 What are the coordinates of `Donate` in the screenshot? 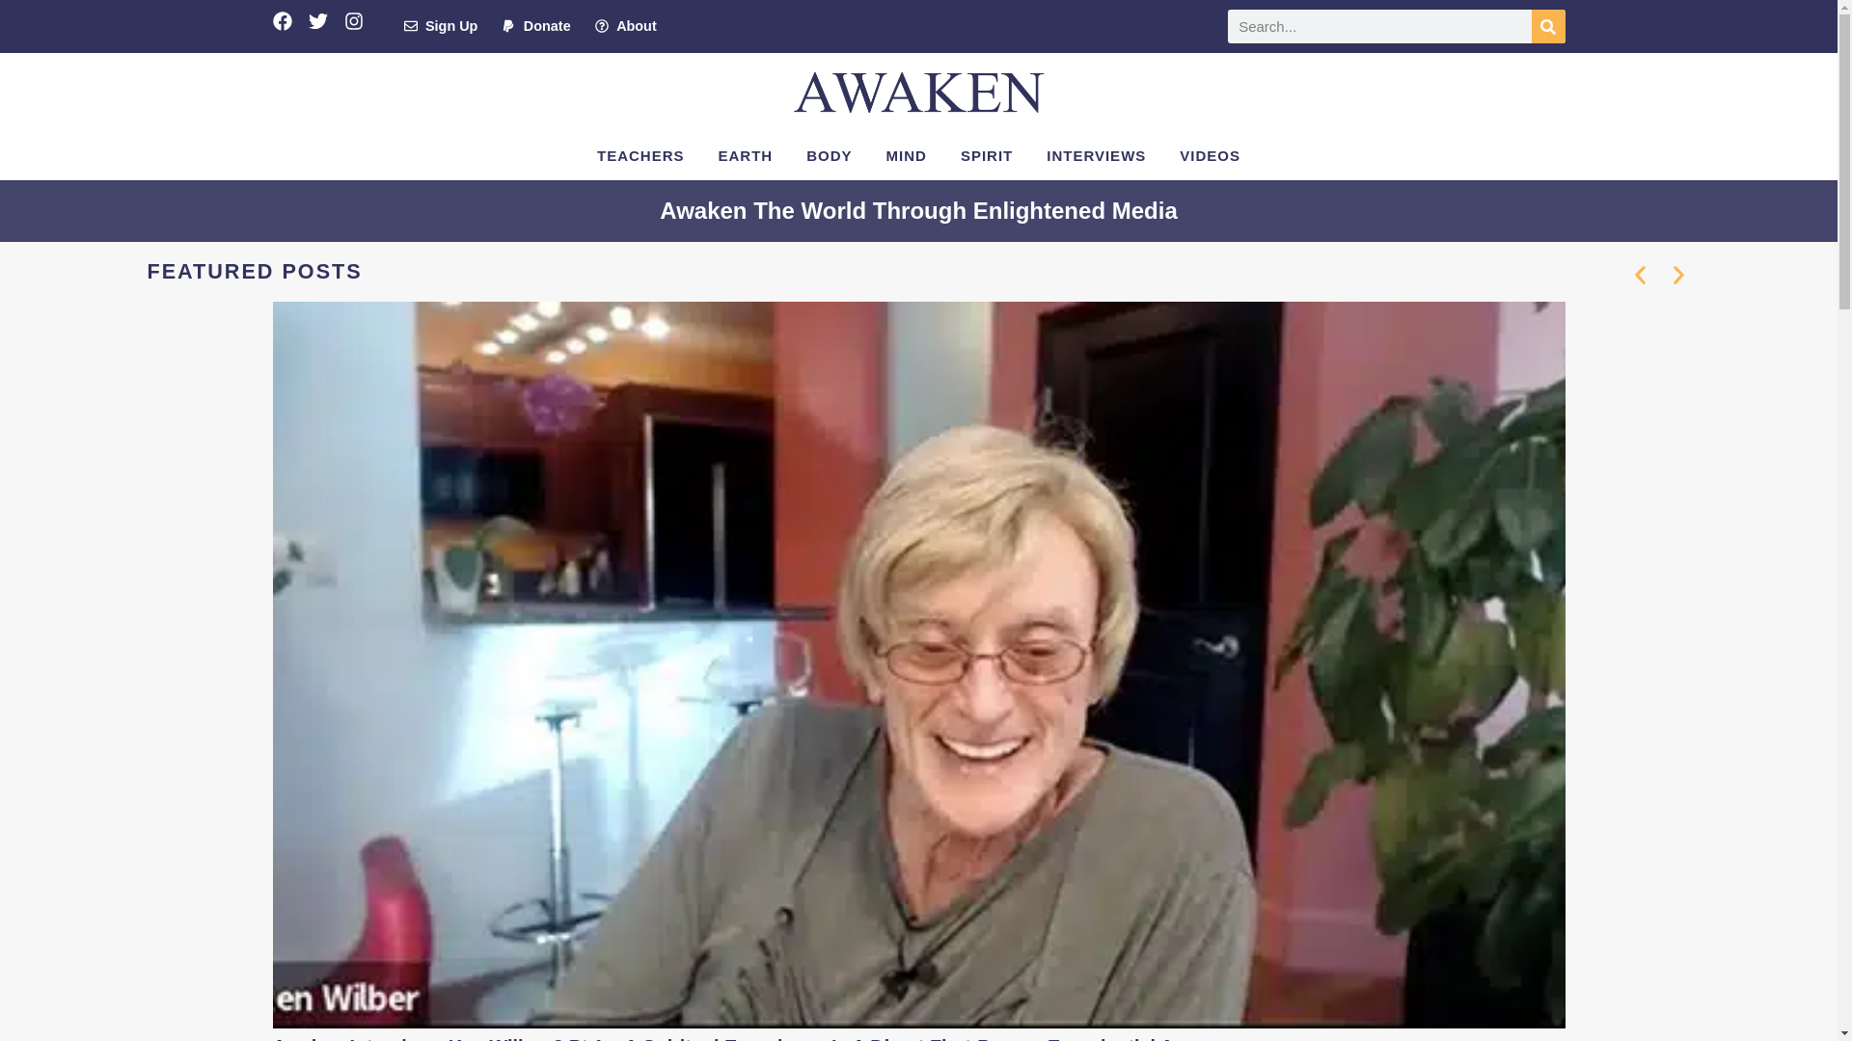 It's located at (536, 27).